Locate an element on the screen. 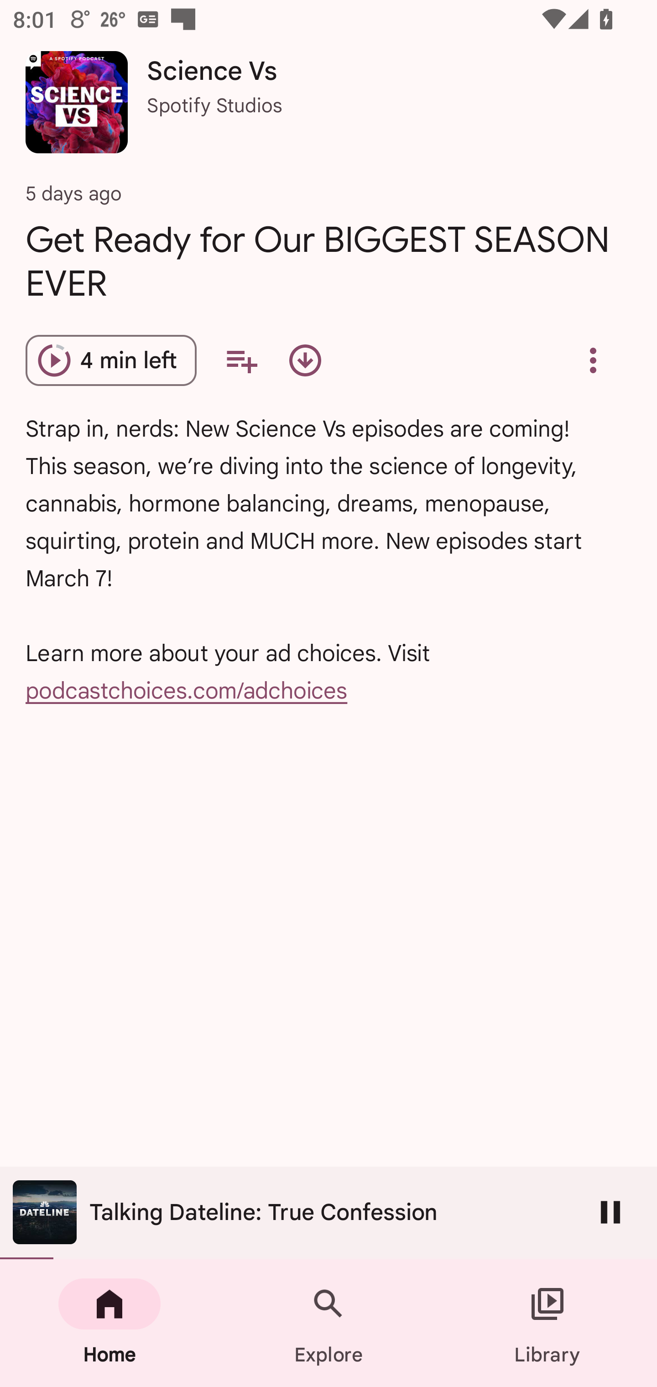 Image resolution: width=657 pixels, height=1387 pixels. Science Vs Science Vs Spotify Studios is located at coordinates (328, 109).